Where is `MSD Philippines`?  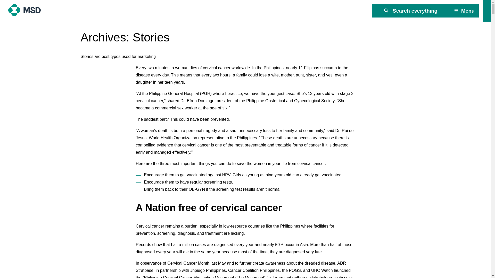
MSD Philippines is located at coordinates (28, 10).